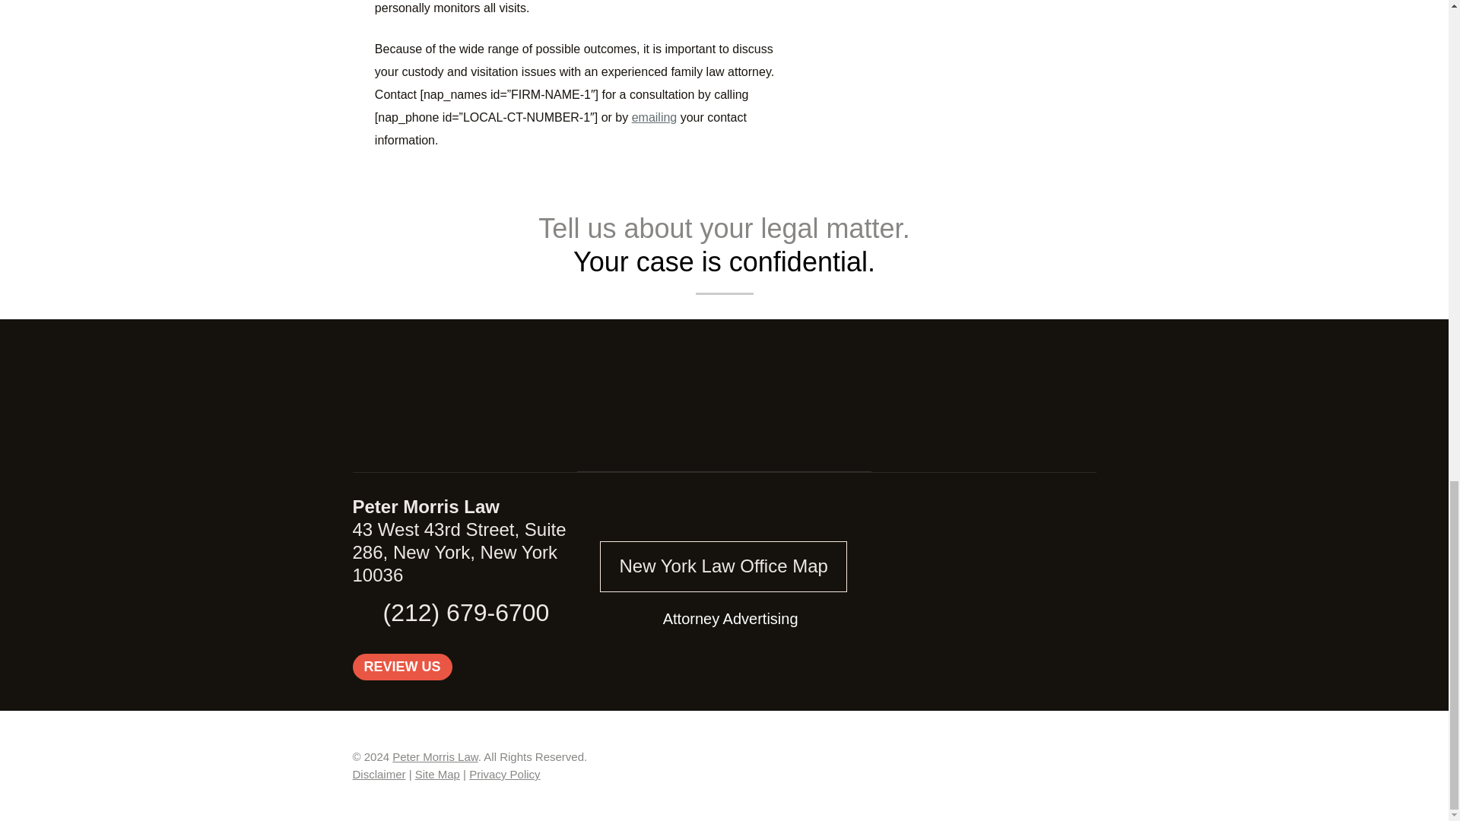 Image resolution: width=1460 pixels, height=821 pixels. What do you see at coordinates (435, 757) in the screenshot?
I see `Peter Morris Law` at bounding box center [435, 757].